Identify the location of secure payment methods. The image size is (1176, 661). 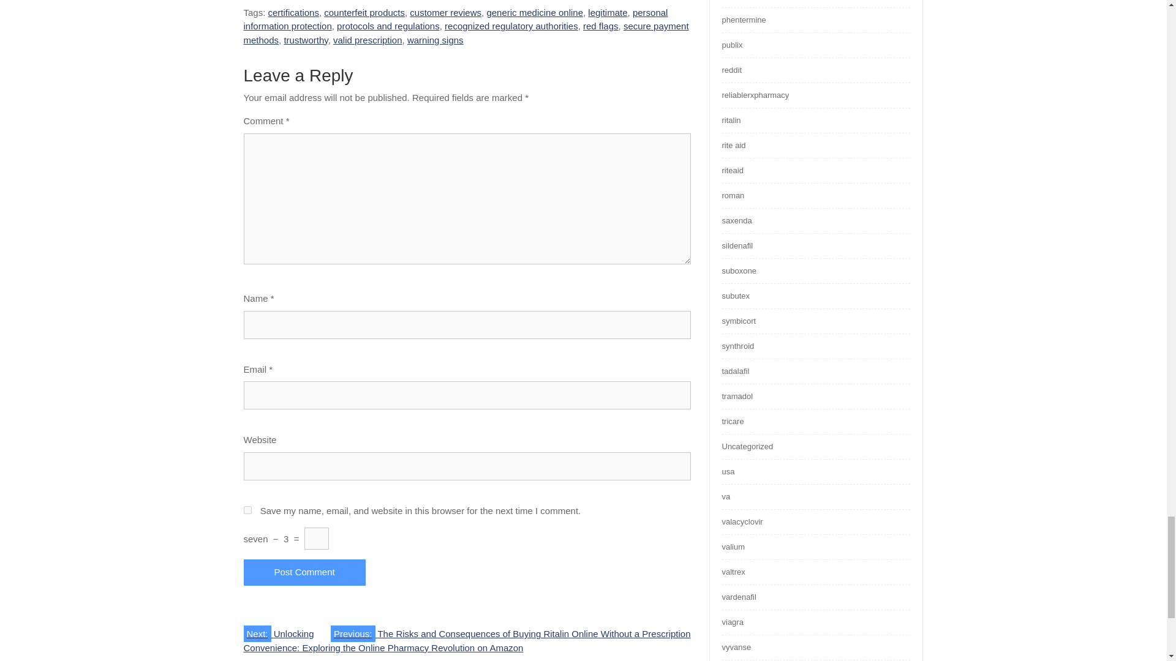
(466, 33).